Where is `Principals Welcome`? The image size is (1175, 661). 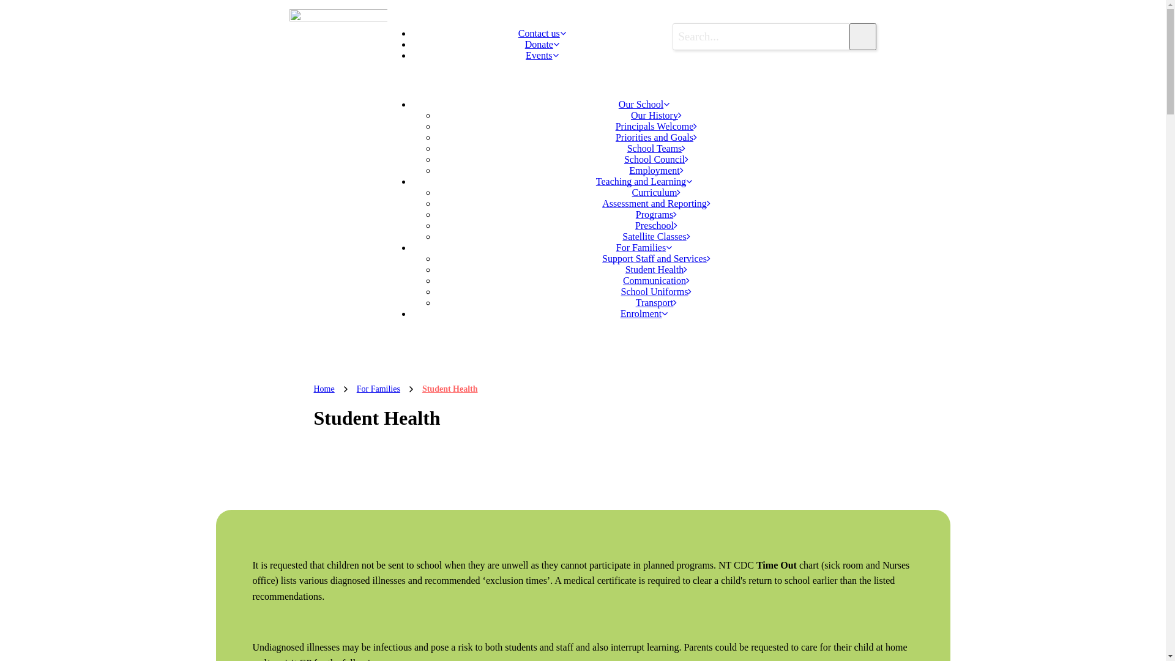 Principals Welcome is located at coordinates (657, 126).